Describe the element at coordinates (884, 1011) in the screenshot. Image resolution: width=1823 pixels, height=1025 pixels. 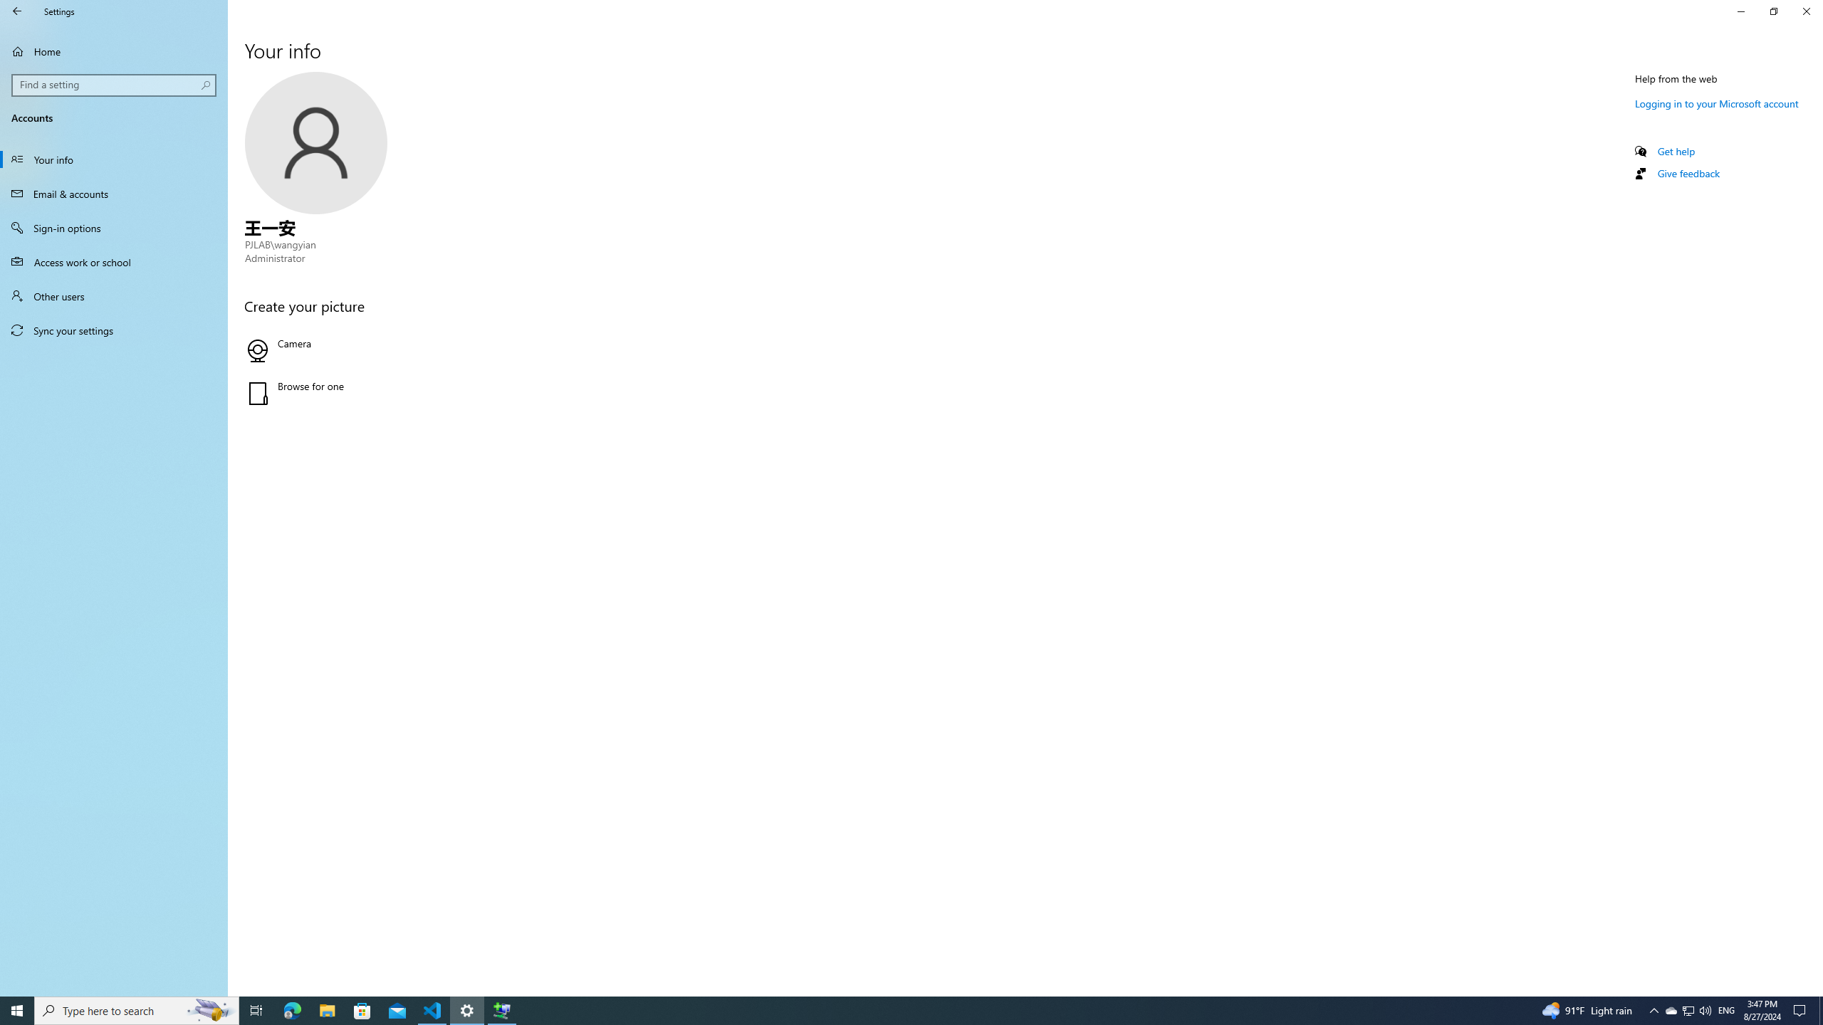
I see `Running applications` at that location.